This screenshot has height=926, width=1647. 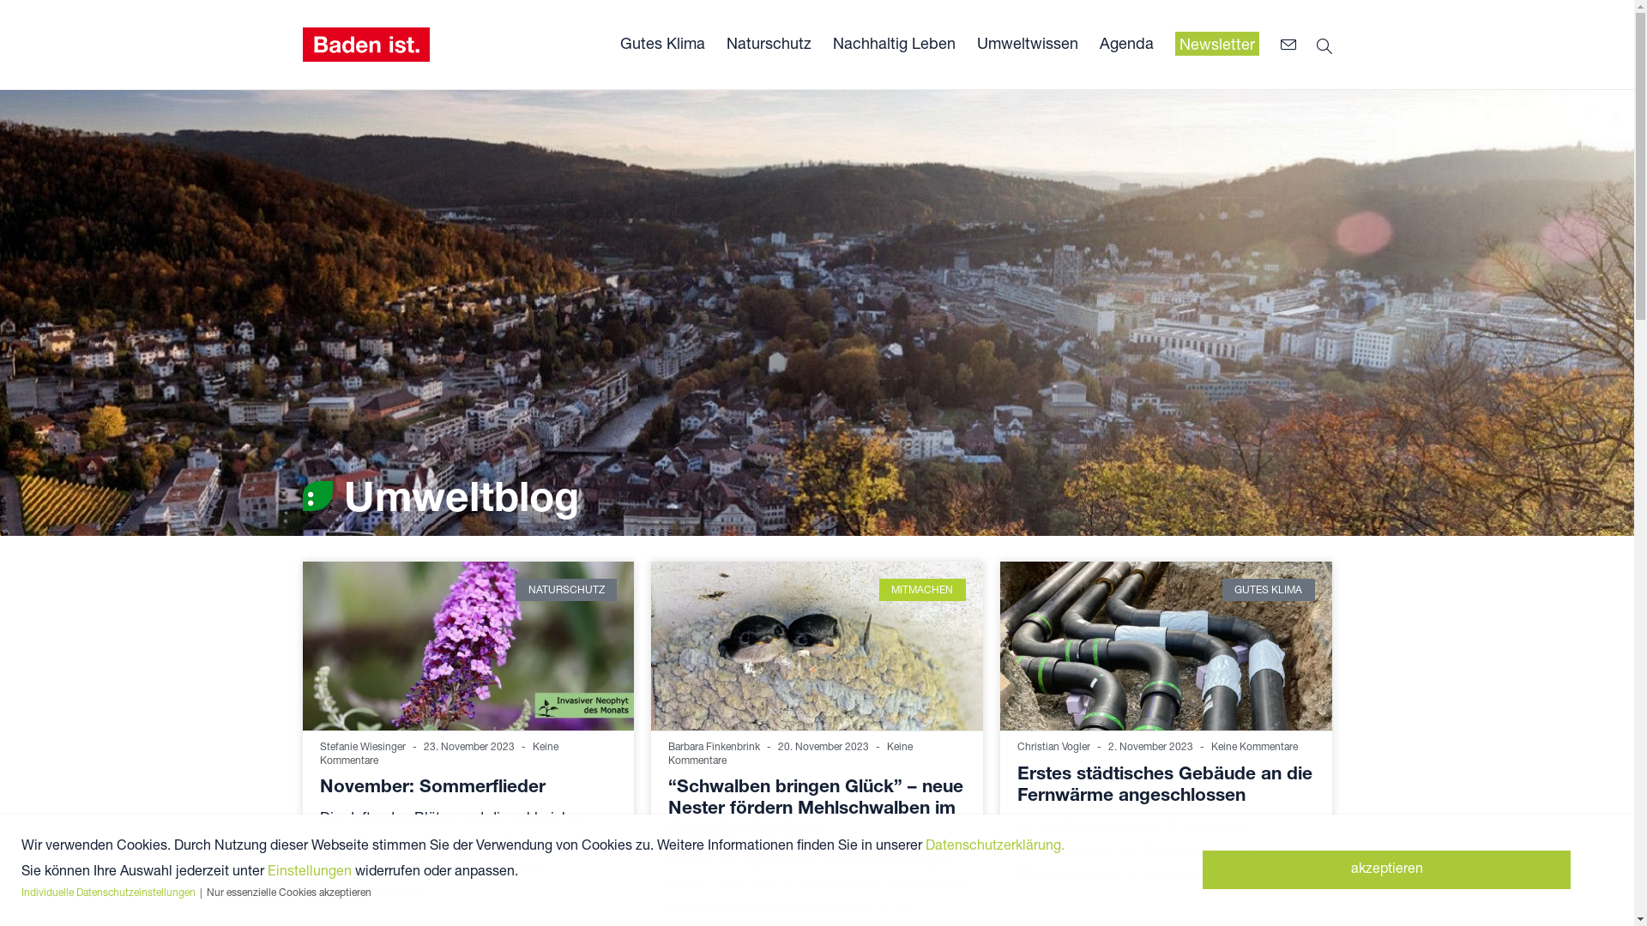 What do you see at coordinates (1386, 869) in the screenshot?
I see `akzeptieren` at bounding box center [1386, 869].